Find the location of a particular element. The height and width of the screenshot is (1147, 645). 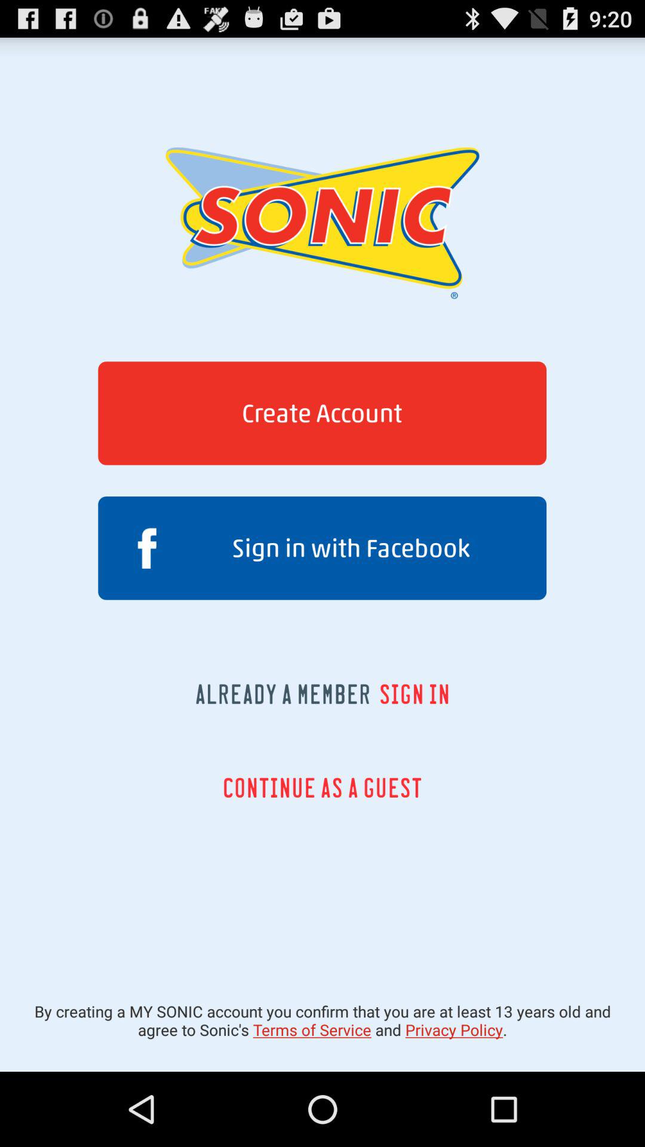

tap the create account button is located at coordinates (322, 413).